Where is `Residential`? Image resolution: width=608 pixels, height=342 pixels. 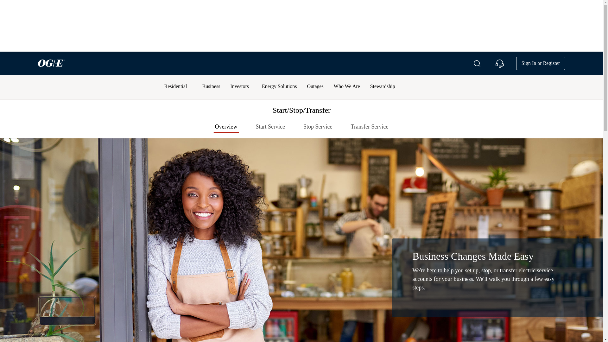
Residential is located at coordinates (175, 87).